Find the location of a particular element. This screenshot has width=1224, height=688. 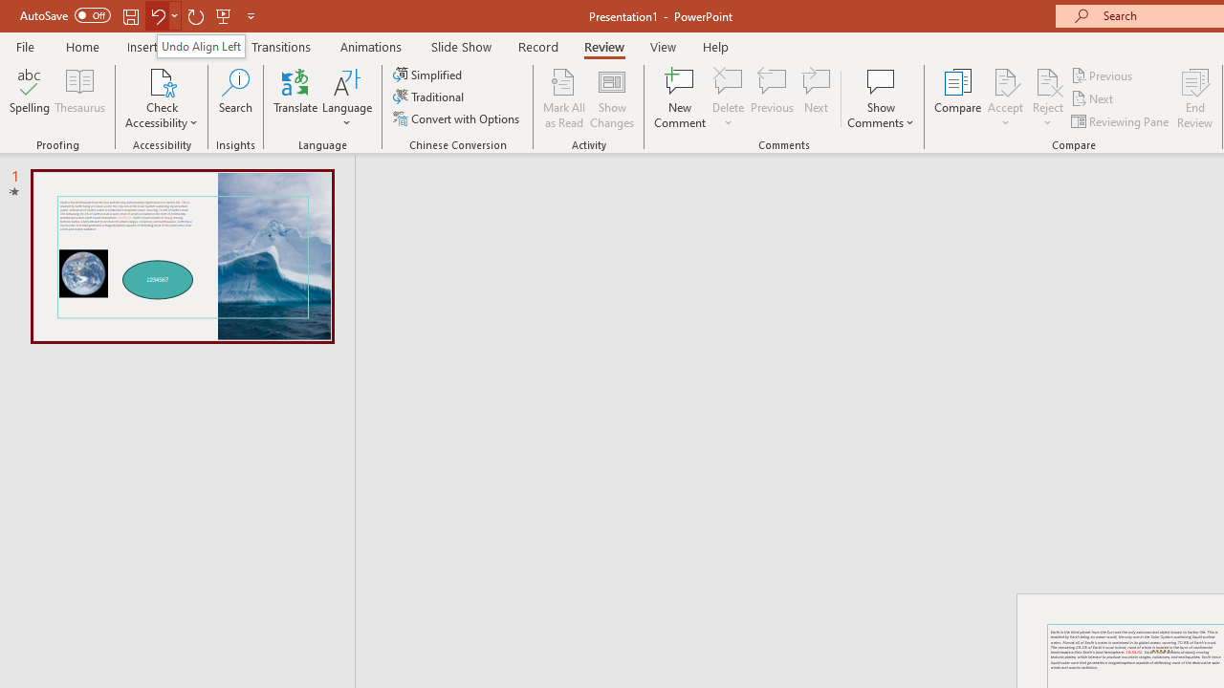

Next is located at coordinates (1094, 99).